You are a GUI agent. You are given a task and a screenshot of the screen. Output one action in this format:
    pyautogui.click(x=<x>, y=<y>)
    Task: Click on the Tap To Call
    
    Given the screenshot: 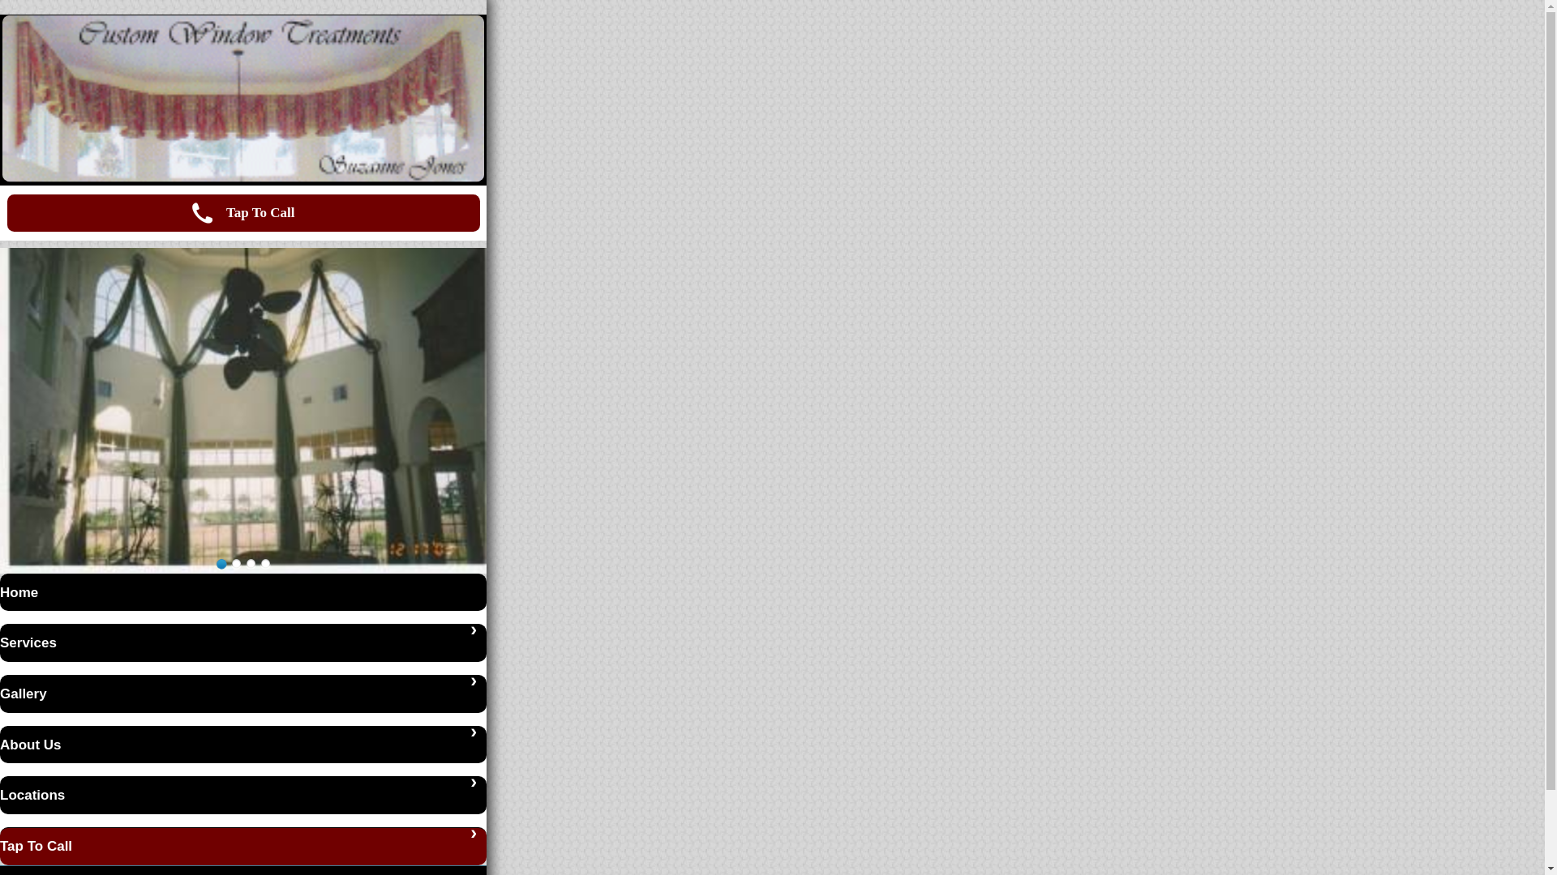 What is the action you would take?
    pyautogui.click(x=242, y=212)
    